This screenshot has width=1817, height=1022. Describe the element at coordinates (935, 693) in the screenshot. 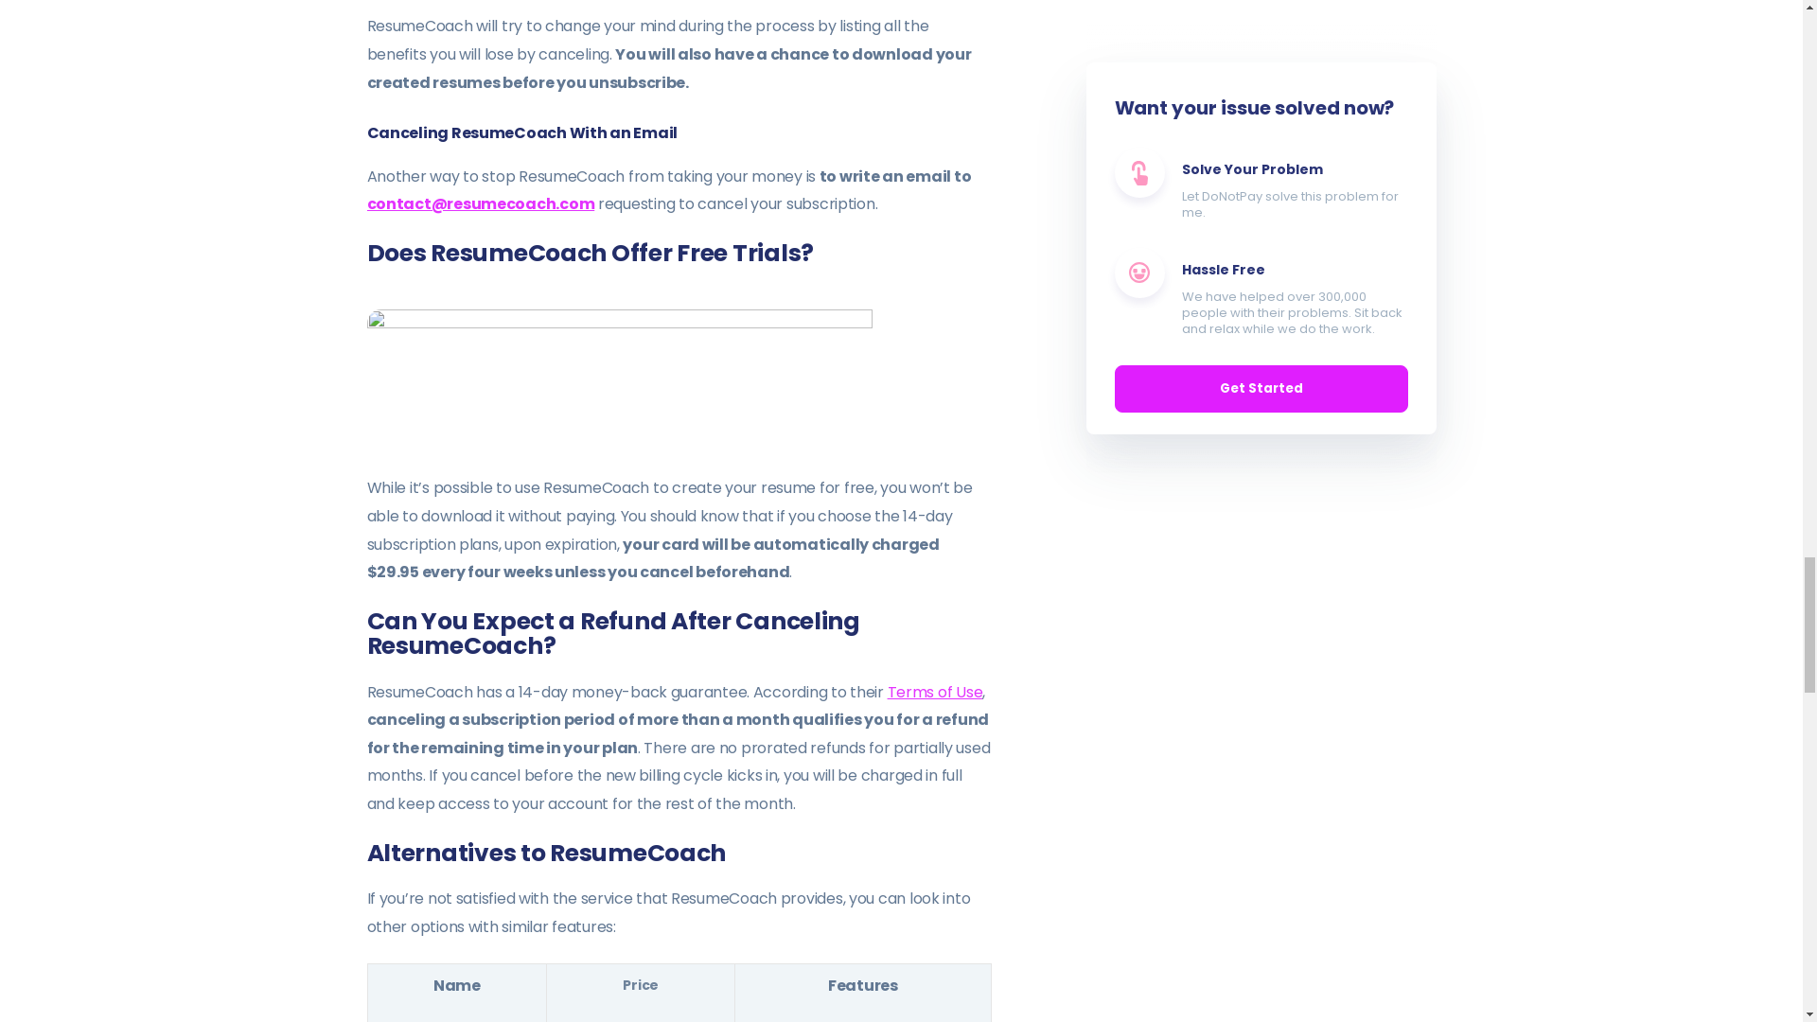

I see `Terms of Use` at that location.